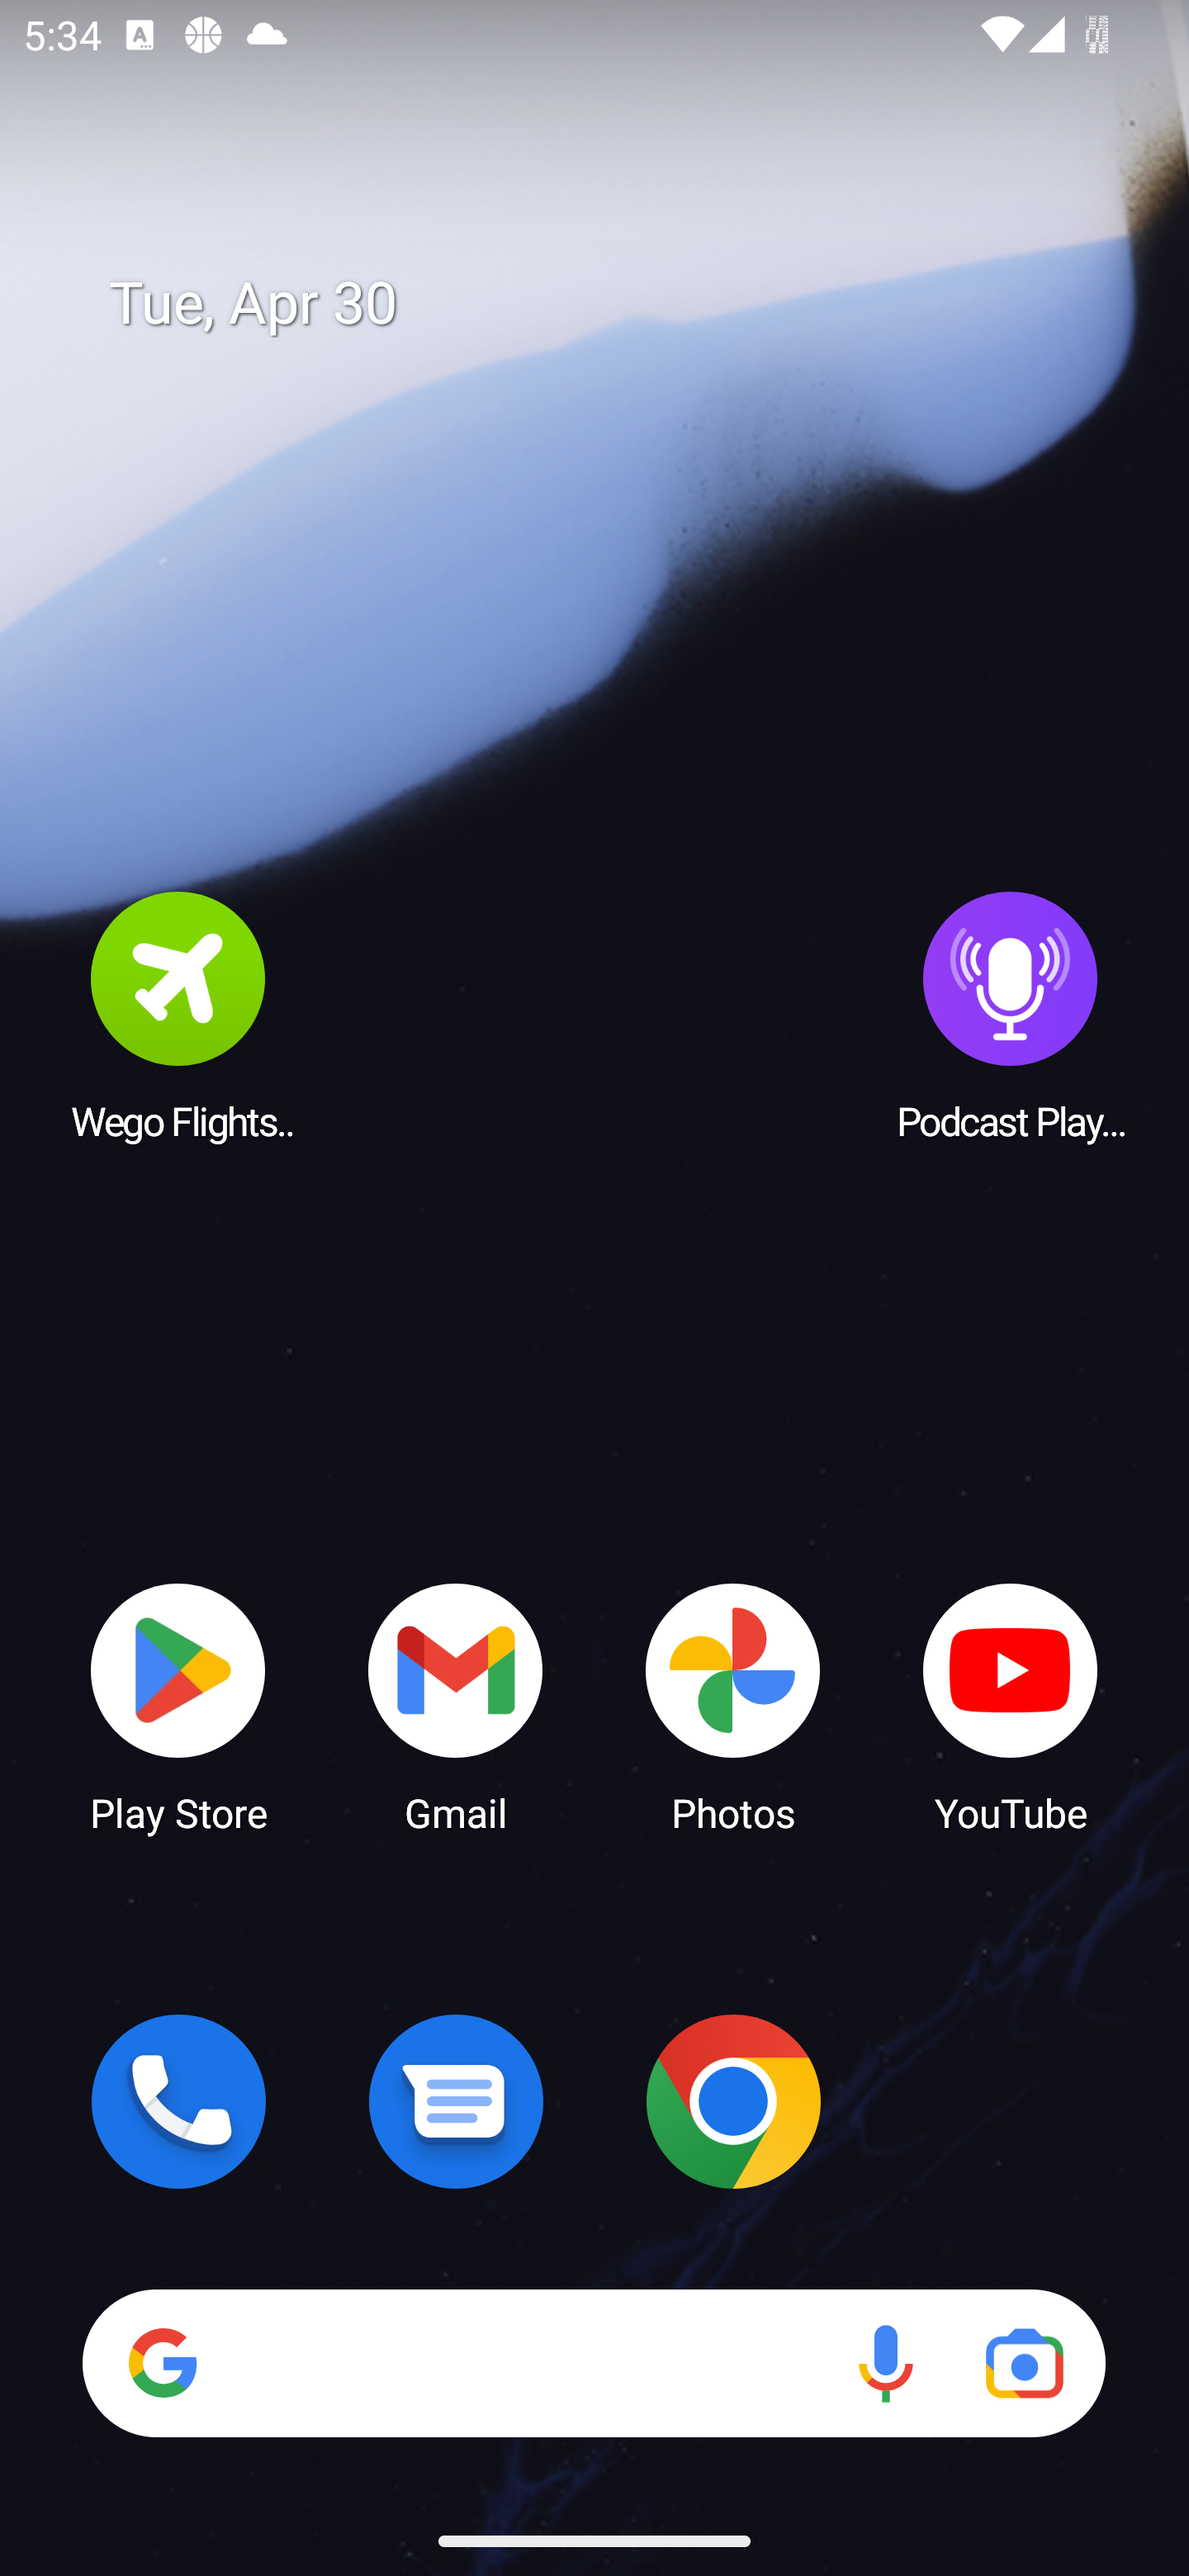 This screenshot has height=2576, width=1189. I want to click on Messages, so click(456, 2101).